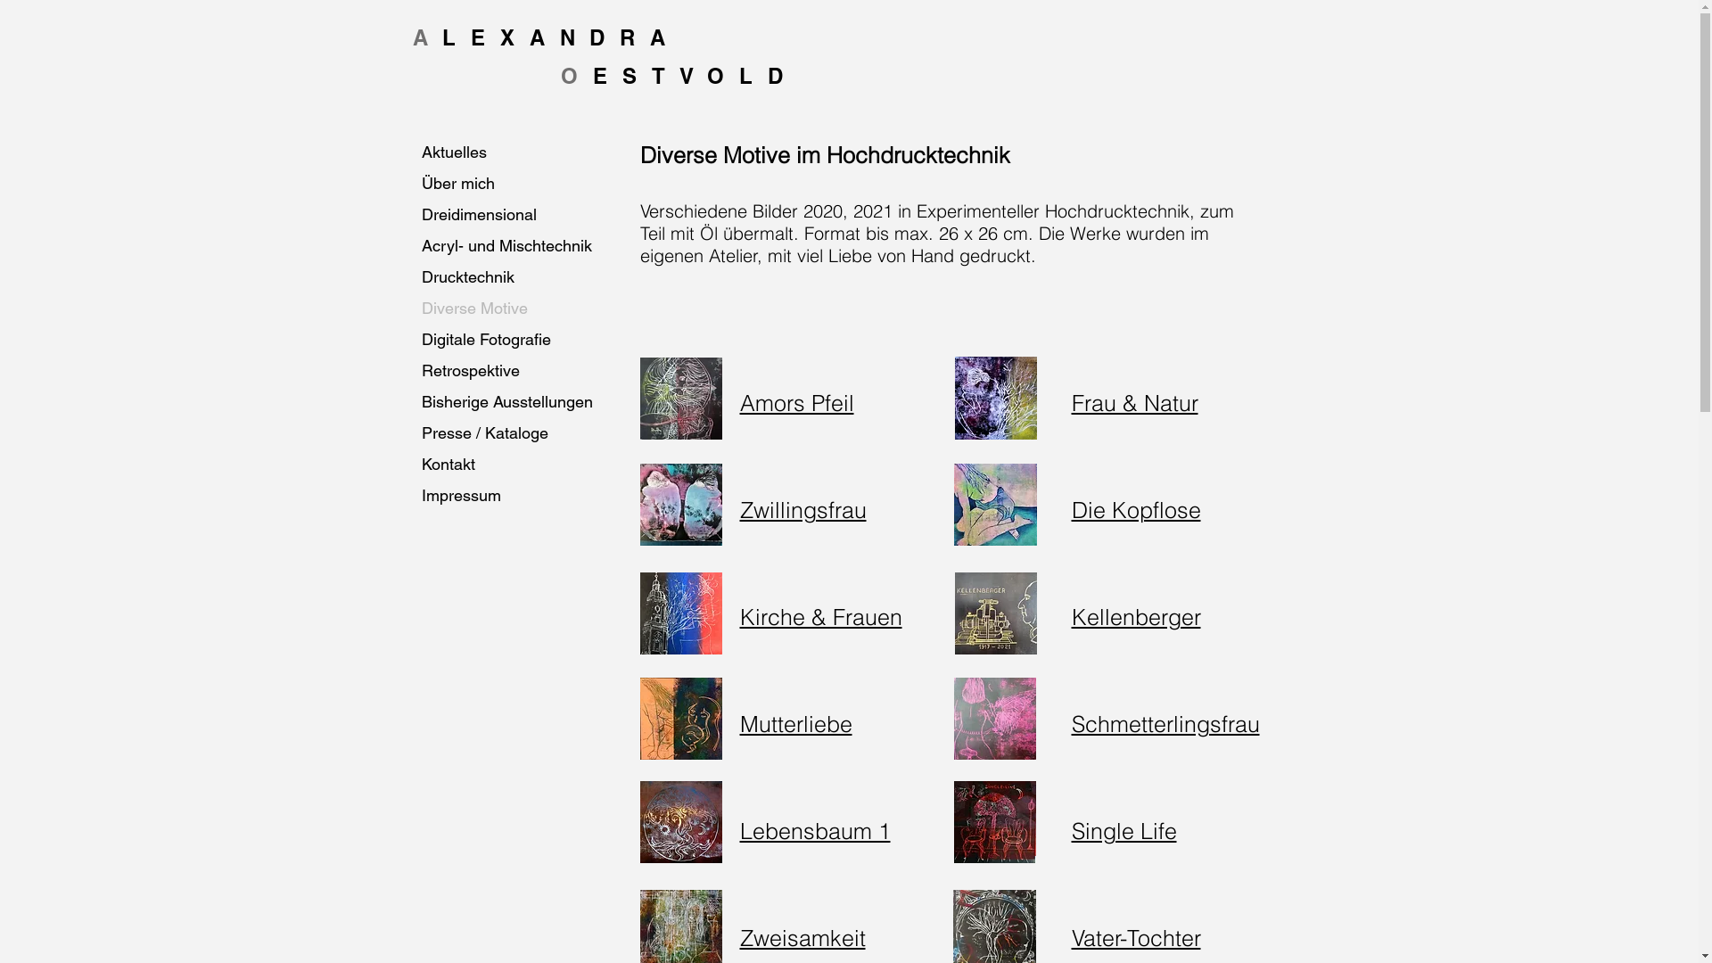 This screenshot has width=1712, height=963. Describe the element at coordinates (803, 510) in the screenshot. I see `Zwillingsfrau` at that location.